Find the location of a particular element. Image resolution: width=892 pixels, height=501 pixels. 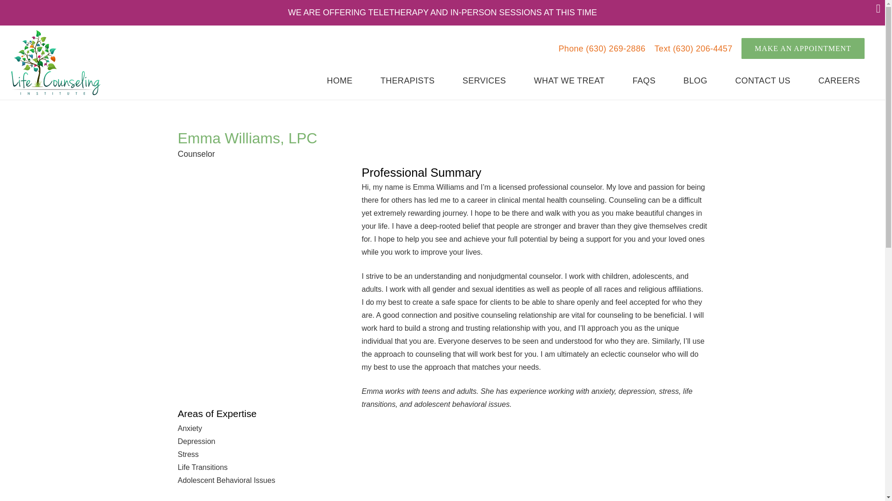

THERAPISTS is located at coordinates (407, 81).